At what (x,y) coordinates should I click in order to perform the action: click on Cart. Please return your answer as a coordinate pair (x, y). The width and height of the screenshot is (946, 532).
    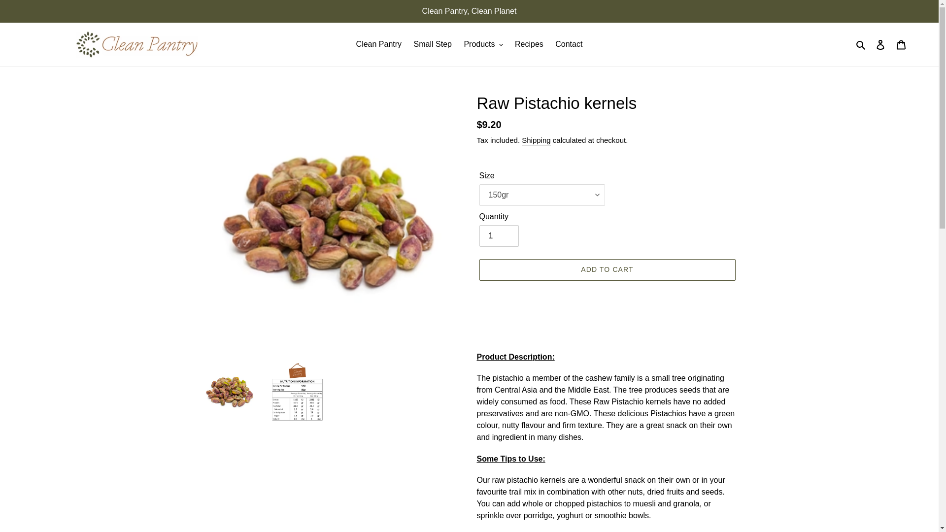
    Looking at the image, I should click on (901, 44).